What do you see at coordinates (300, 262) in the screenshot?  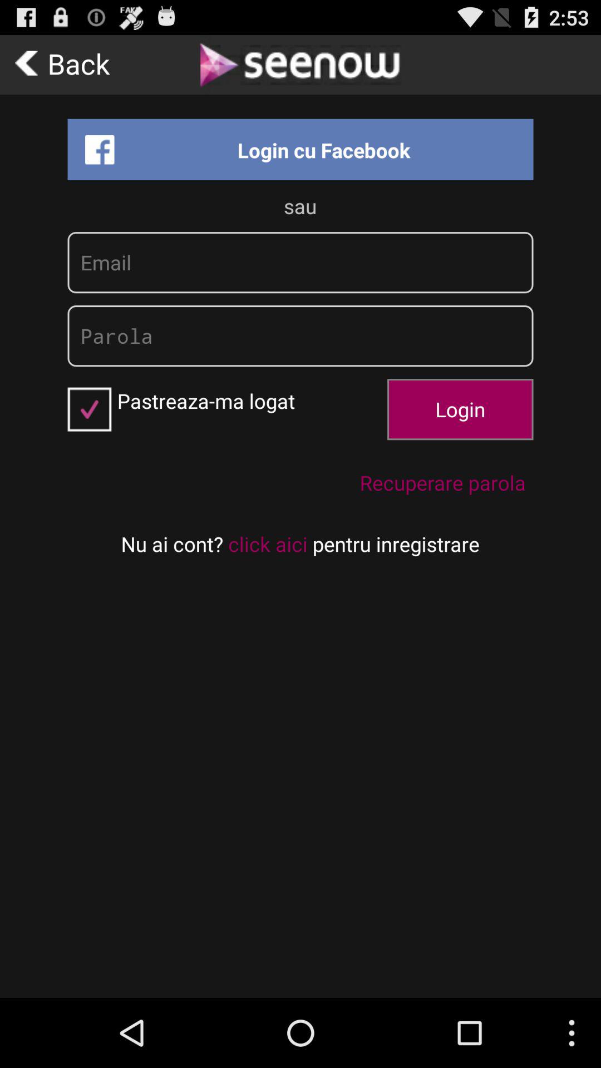 I see `select the text field email on the web page` at bounding box center [300, 262].